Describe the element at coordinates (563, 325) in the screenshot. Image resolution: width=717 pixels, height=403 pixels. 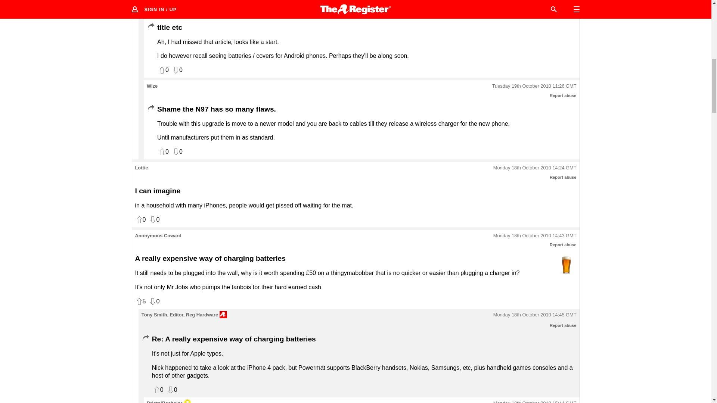
I see `Report abuse` at that location.